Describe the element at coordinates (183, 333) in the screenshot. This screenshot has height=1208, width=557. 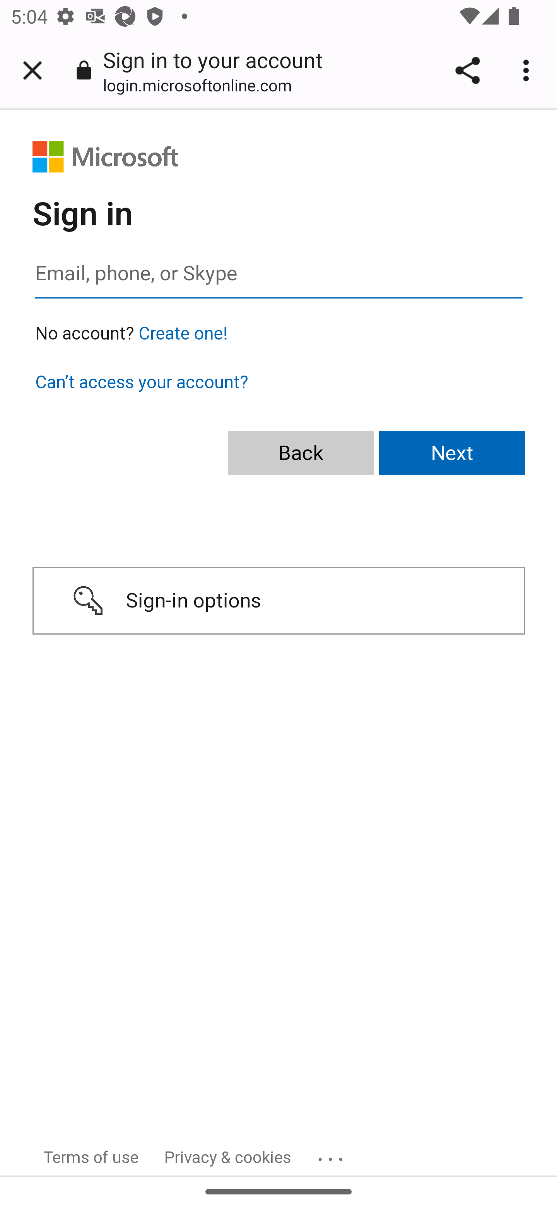
I see `Create a Microsoft account Create one!` at that location.